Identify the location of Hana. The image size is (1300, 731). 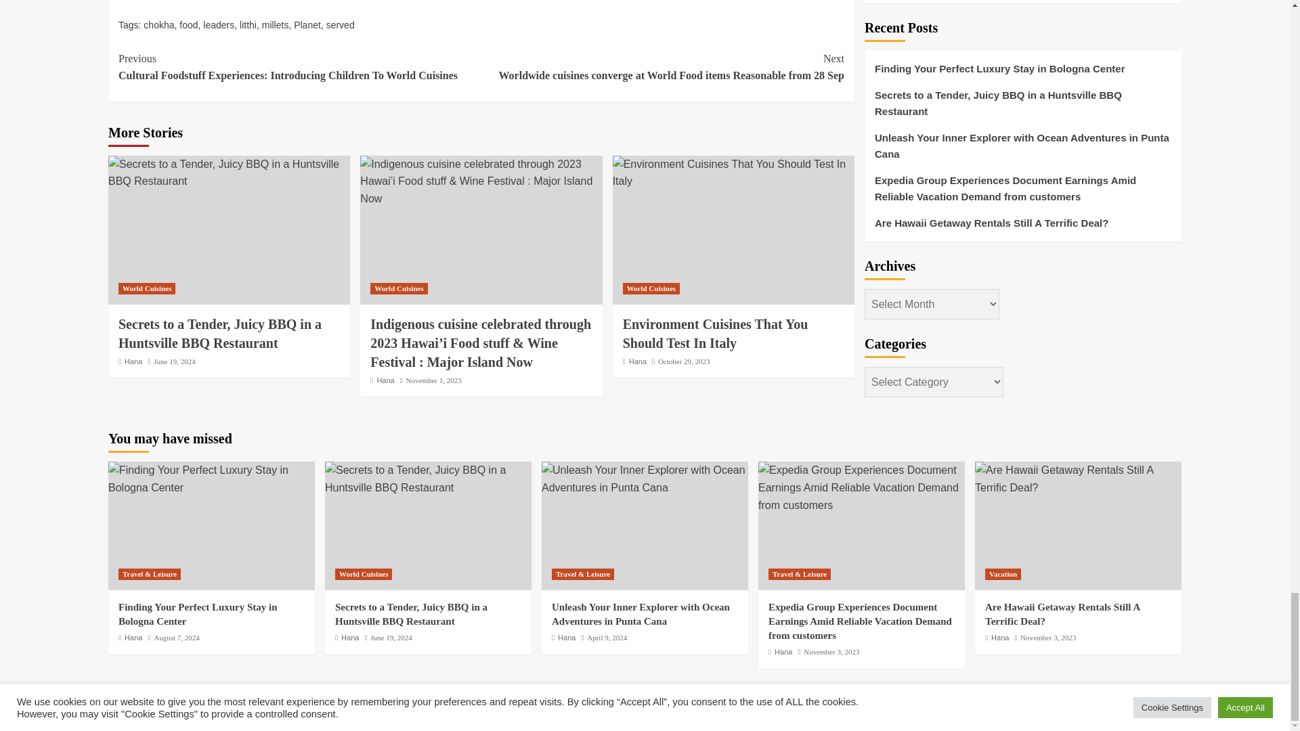
(133, 361).